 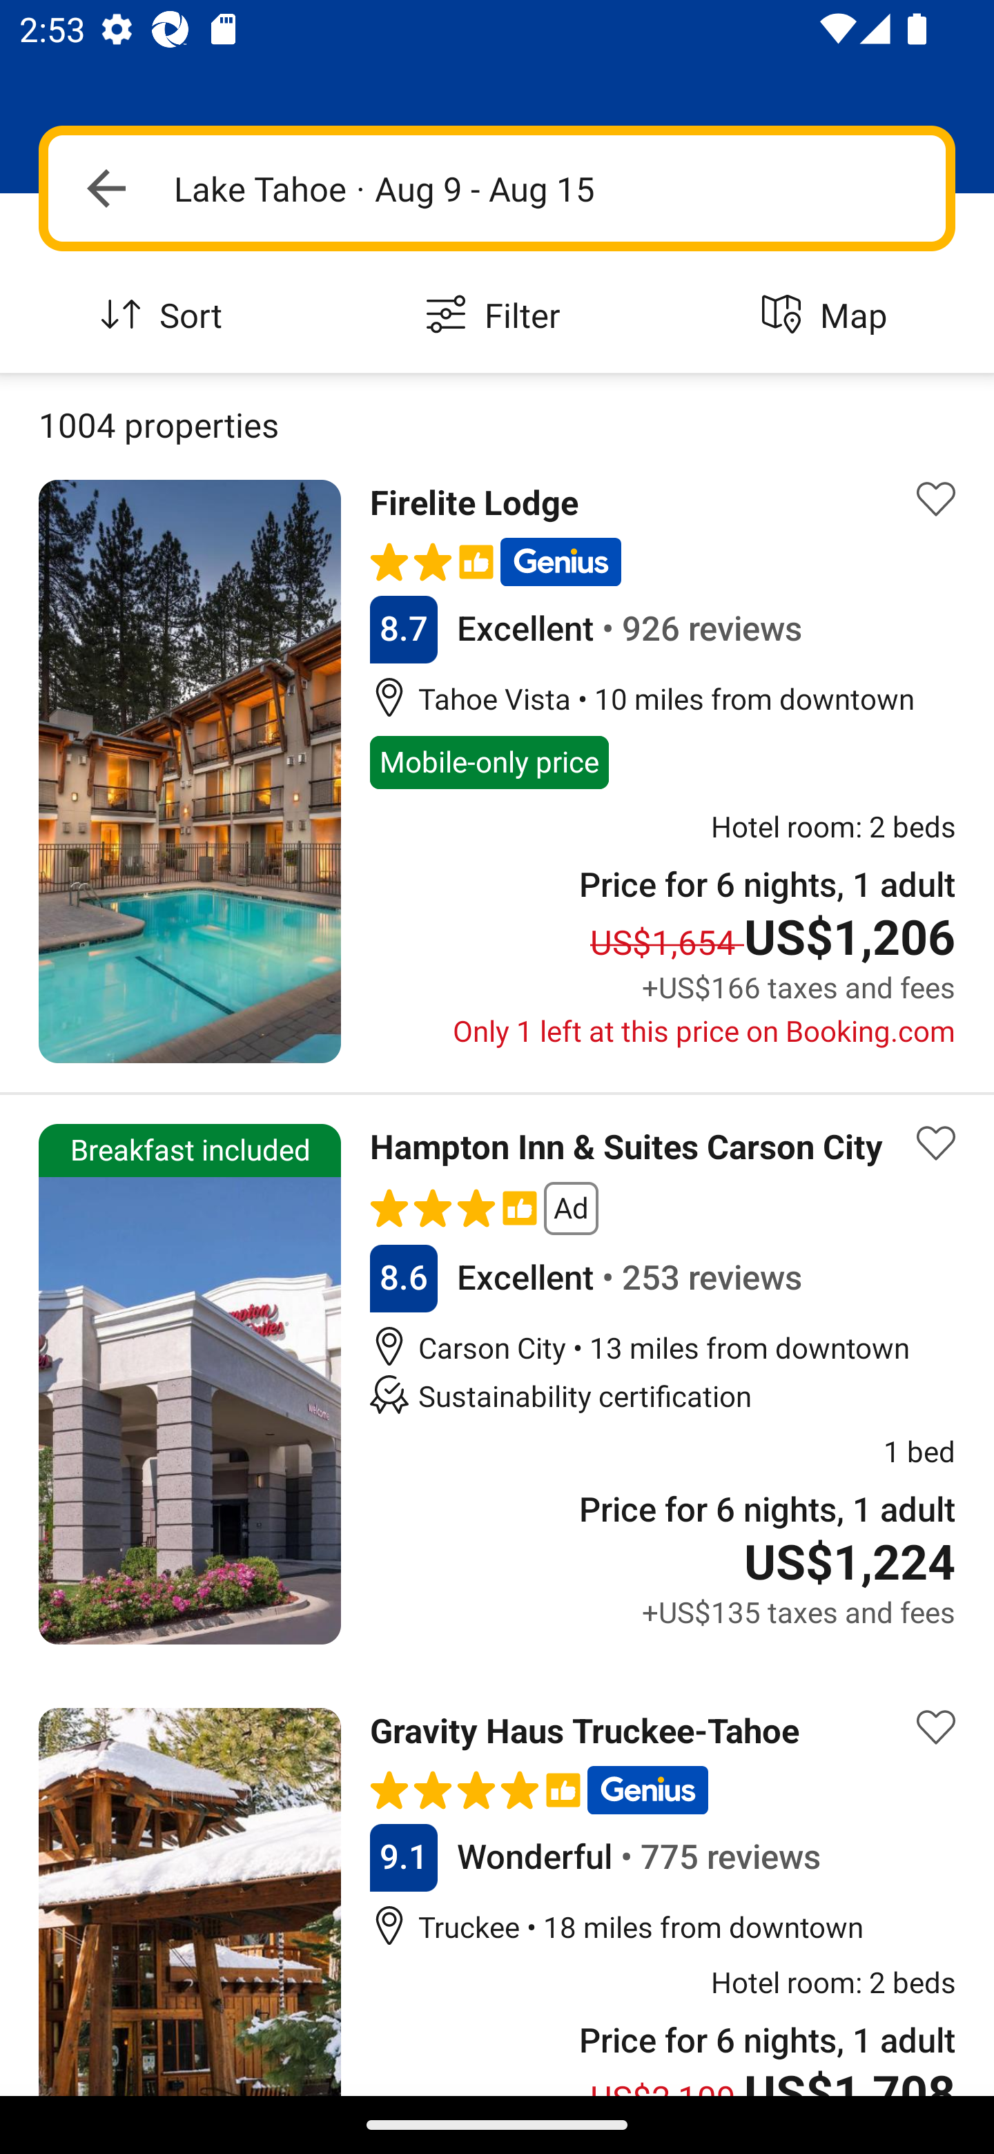 What do you see at coordinates (497, 188) in the screenshot?
I see `Navigate up Lake Tahoe · Aug 9 - Aug 15` at bounding box center [497, 188].